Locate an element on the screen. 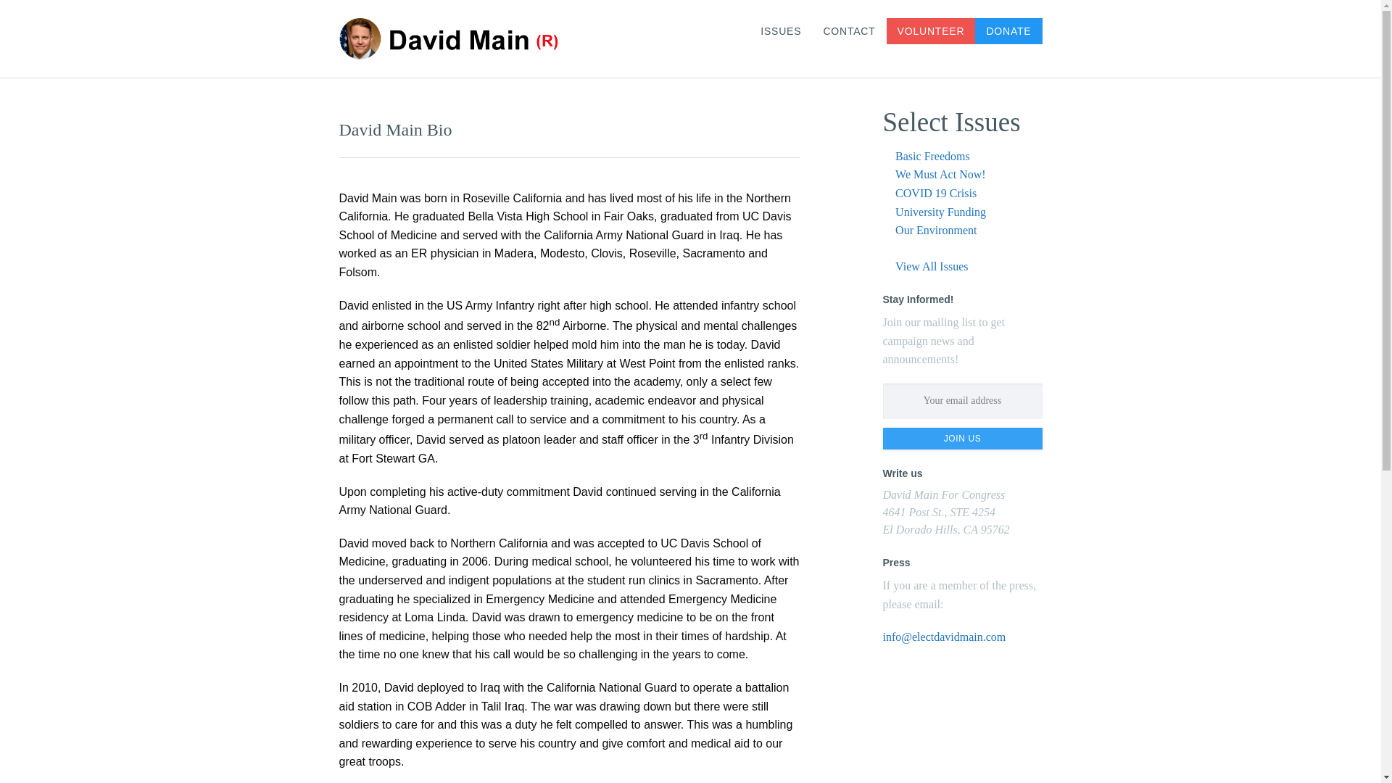 This screenshot has height=783, width=1392. COVID 19 Crisis is located at coordinates (935, 193).